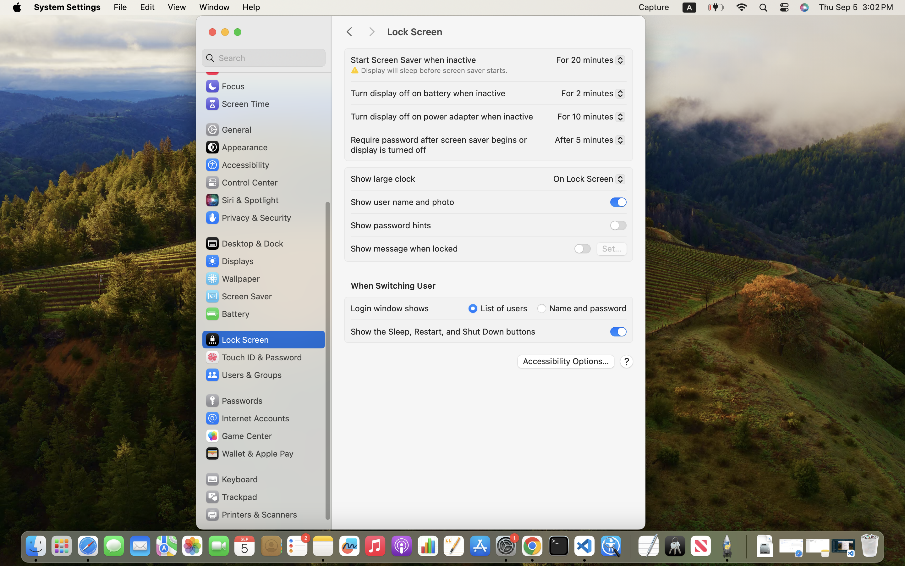  What do you see at coordinates (429, 70) in the screenshot?
I see `Warning Display will sleep before screen saver starts.` at bounding box center [429, 70].